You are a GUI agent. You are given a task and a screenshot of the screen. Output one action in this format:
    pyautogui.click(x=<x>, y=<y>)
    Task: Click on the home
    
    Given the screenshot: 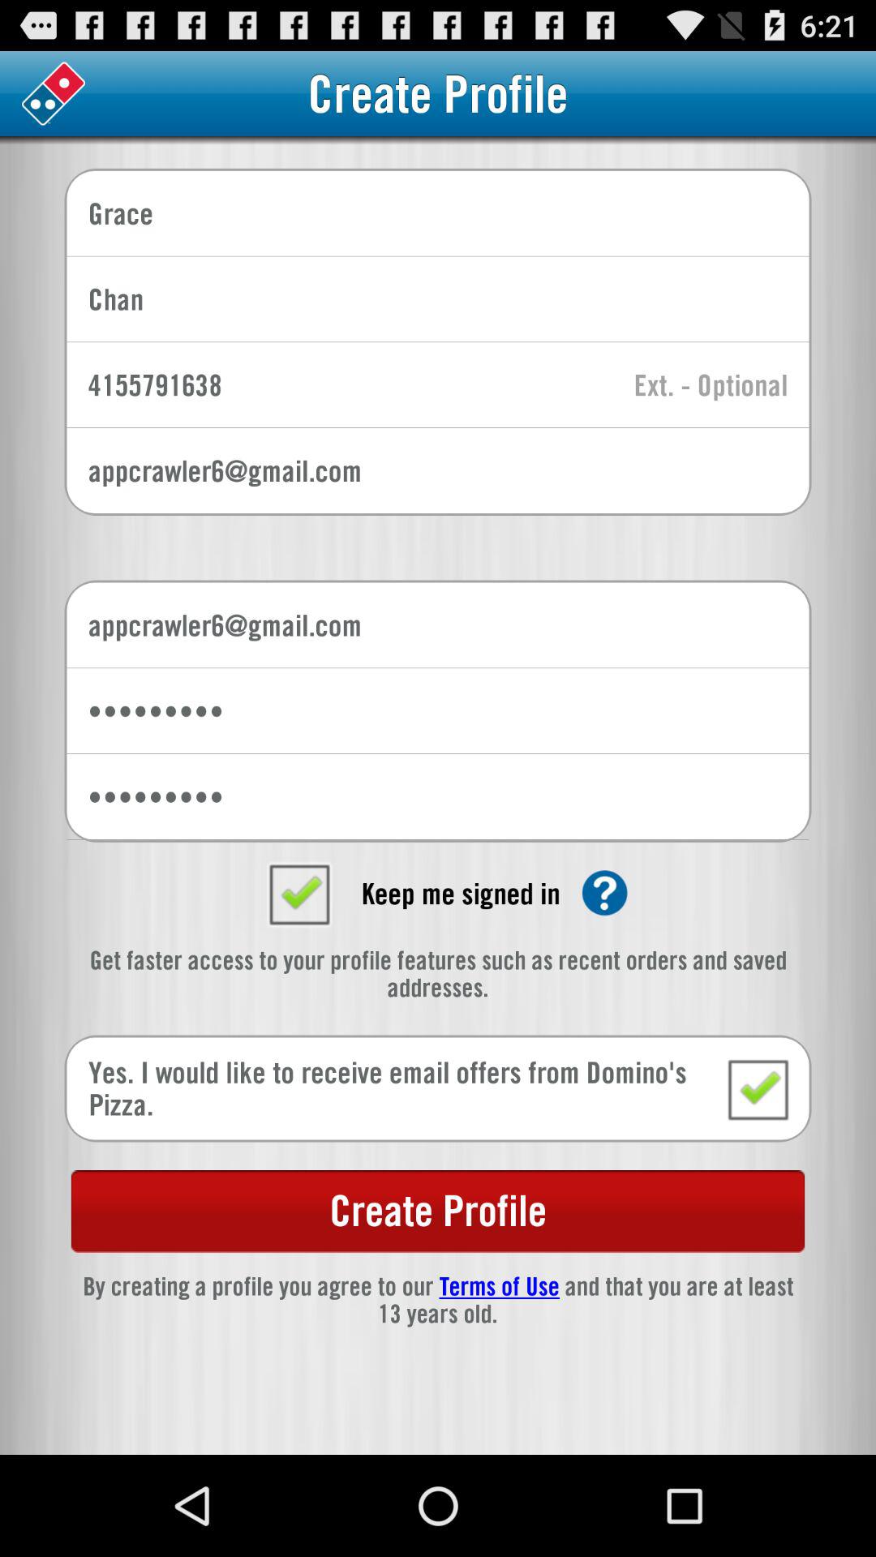 What is the action you would take?
    pyautogui.click(x=54, y=94)
    